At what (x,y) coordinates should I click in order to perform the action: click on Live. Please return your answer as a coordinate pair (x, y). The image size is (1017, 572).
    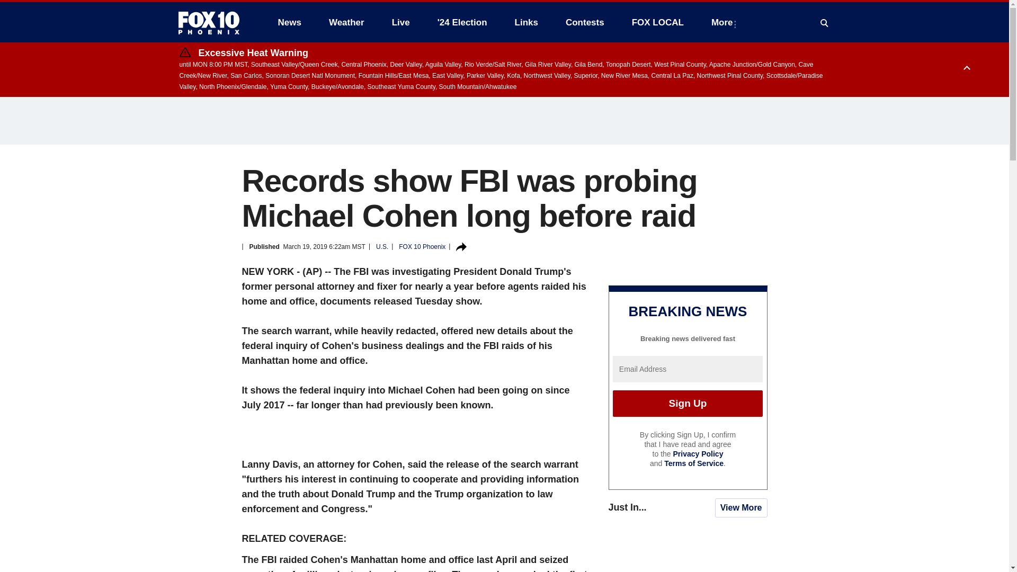
    Looking at the image, I should click on (400, 22).